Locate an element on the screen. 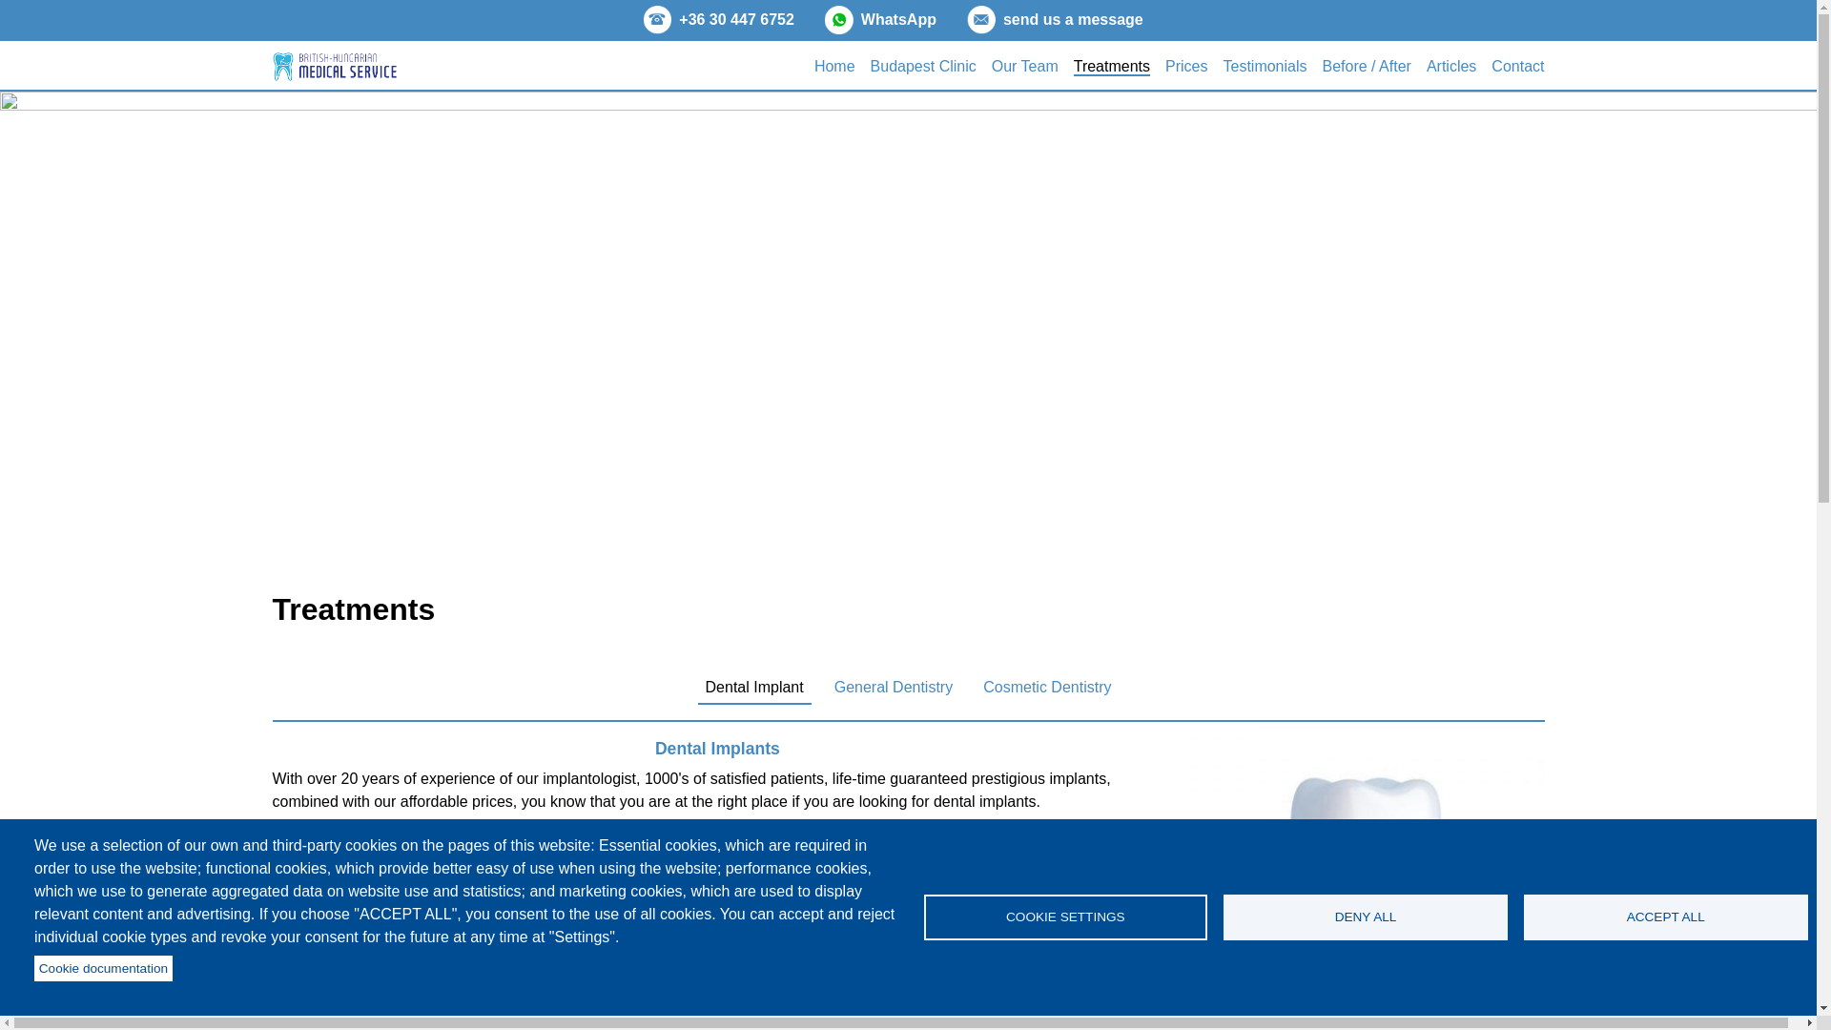 Image resolution: width=1831 pixels, height=1030 pixels. WhatsApp is located at coordinates (898, 19).